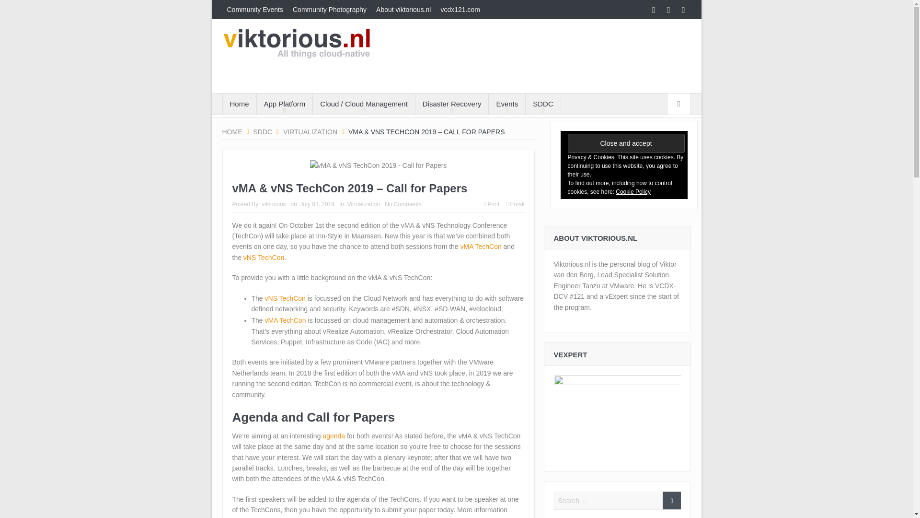  I want to click on Close and accept, so click(626, 143).